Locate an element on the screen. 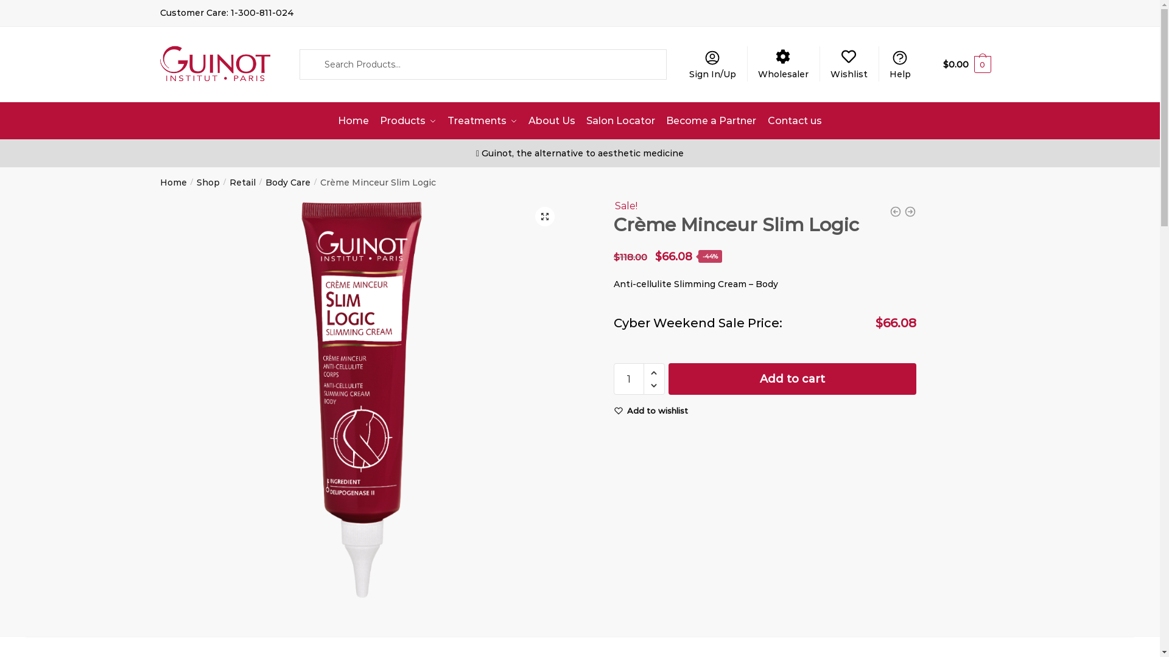 The height and width of the screenshot is (657, 1169). Sign In/Up is located at coordinates (713, 64).